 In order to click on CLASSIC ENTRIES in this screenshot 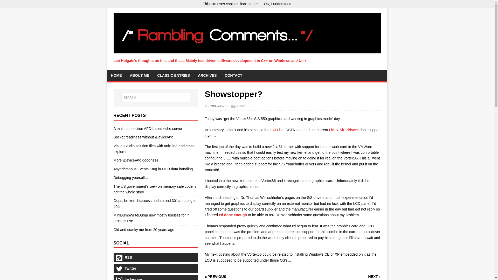, I will do `click(173, 75)`.